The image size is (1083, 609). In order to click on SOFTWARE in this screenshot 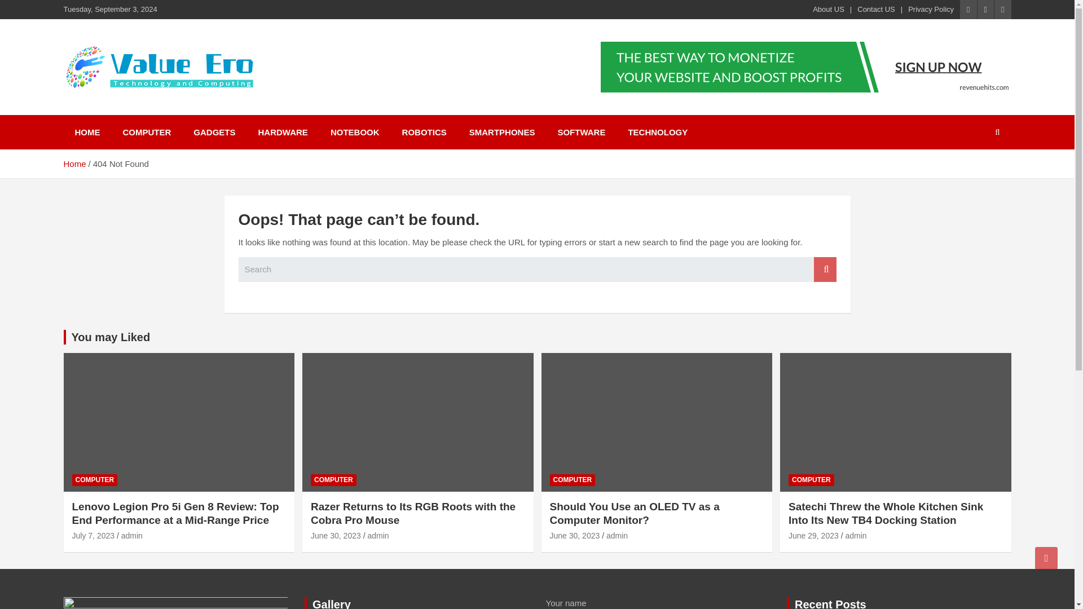, I will do `click(581, 132)`.